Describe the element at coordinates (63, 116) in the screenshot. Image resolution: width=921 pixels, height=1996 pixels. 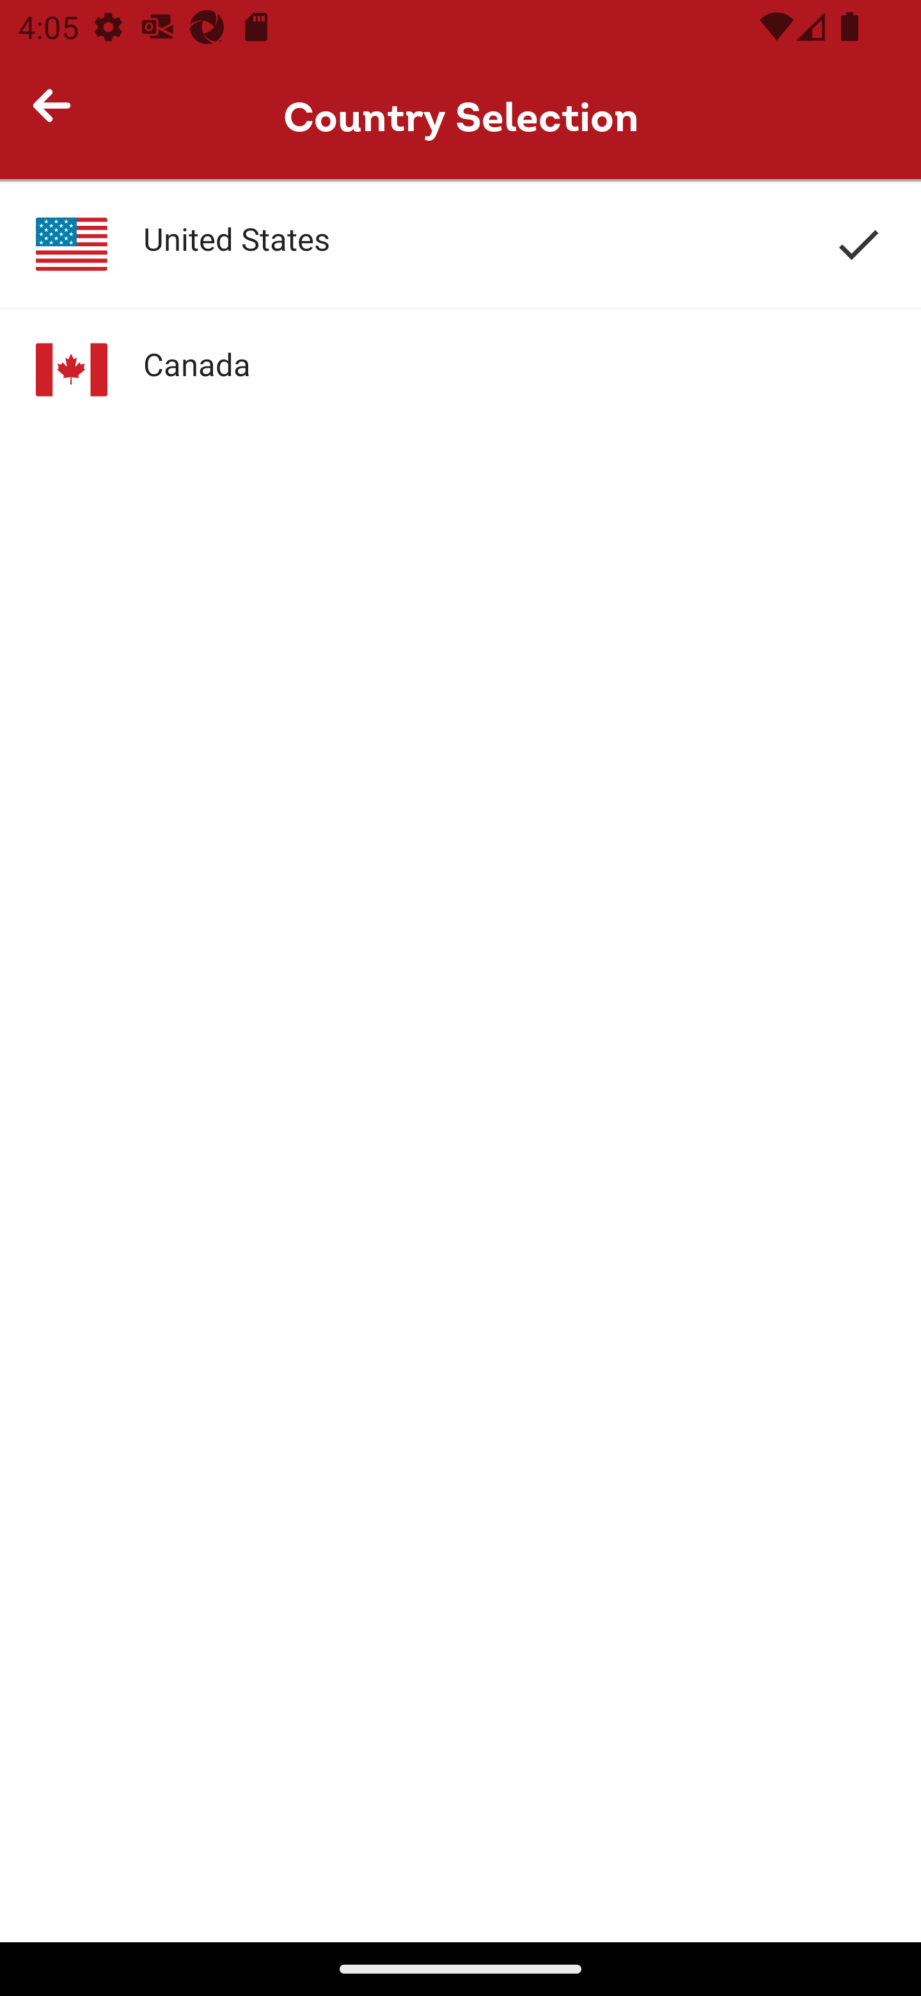
I see `Back` at that location.